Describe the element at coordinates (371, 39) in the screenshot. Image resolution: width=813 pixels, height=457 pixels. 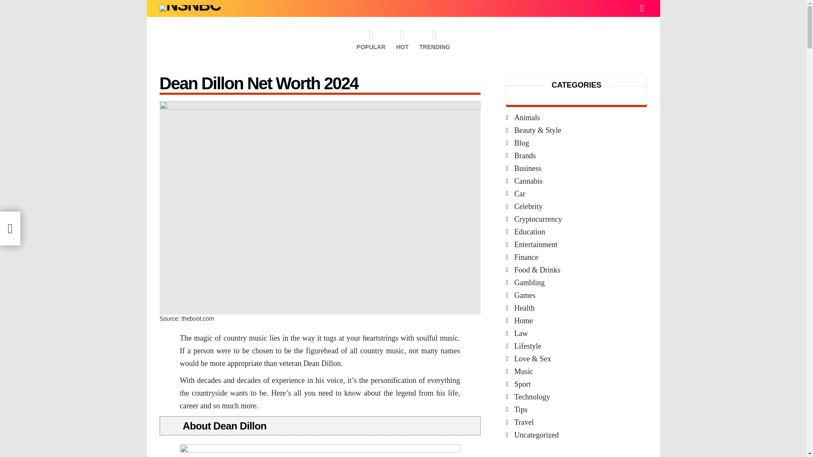
I see `POPULAR` at that location.